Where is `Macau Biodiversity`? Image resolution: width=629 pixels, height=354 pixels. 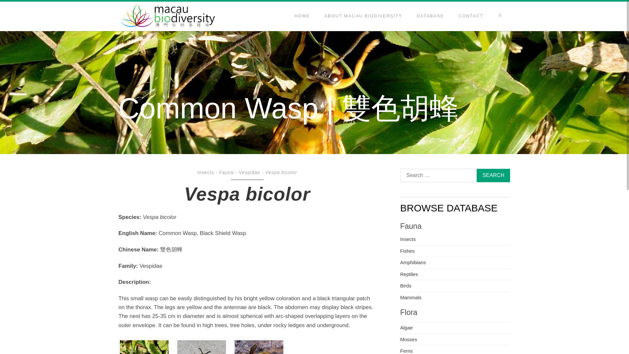 Macau Biodiversity is located at coordinates (168, 16).